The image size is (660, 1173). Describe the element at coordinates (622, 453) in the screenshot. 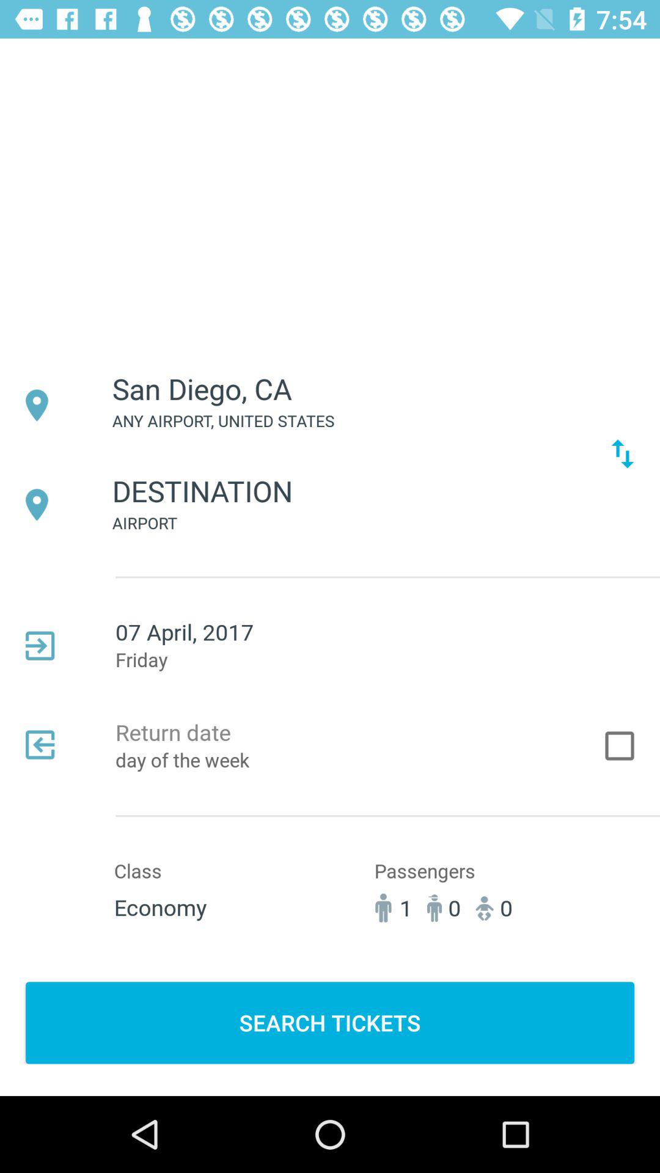

I see `click the button above the checkbox on the web page` at that location.